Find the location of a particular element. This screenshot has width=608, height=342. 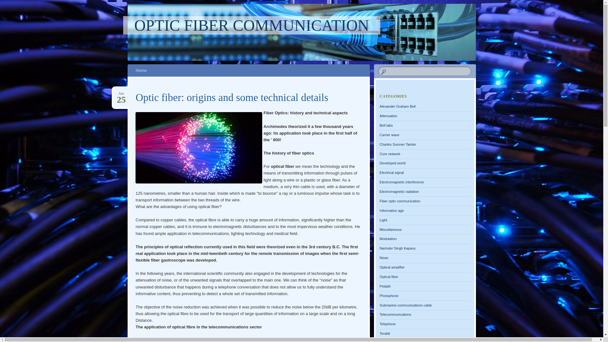

Submarine communications cable is located at coordinates (406, 305).